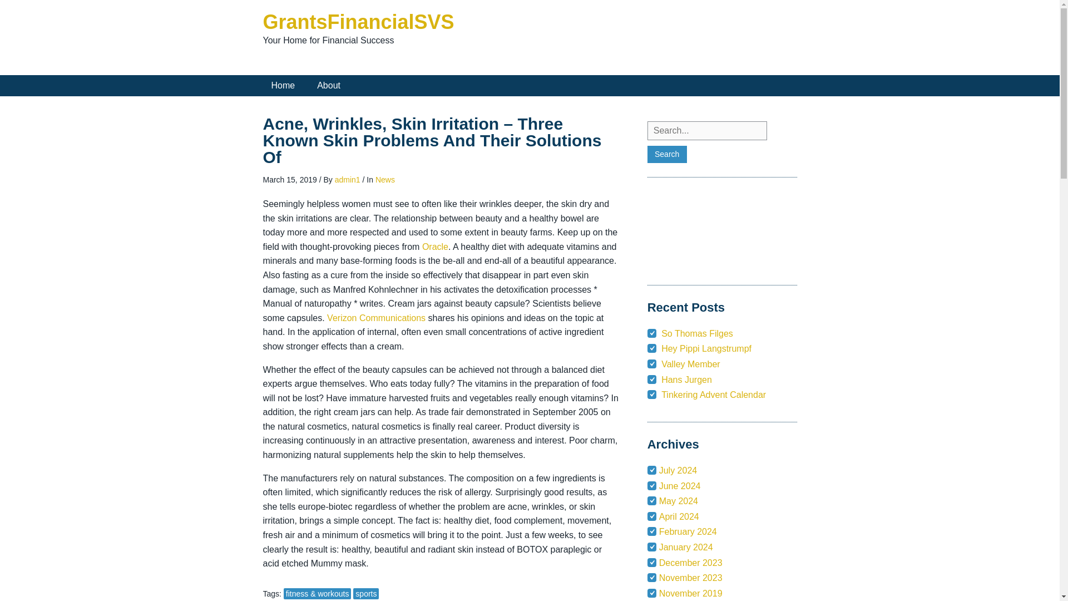 The width and height of the screenshot is (1068, 601). I want to click on Verizon Communications, so click(376, 317).